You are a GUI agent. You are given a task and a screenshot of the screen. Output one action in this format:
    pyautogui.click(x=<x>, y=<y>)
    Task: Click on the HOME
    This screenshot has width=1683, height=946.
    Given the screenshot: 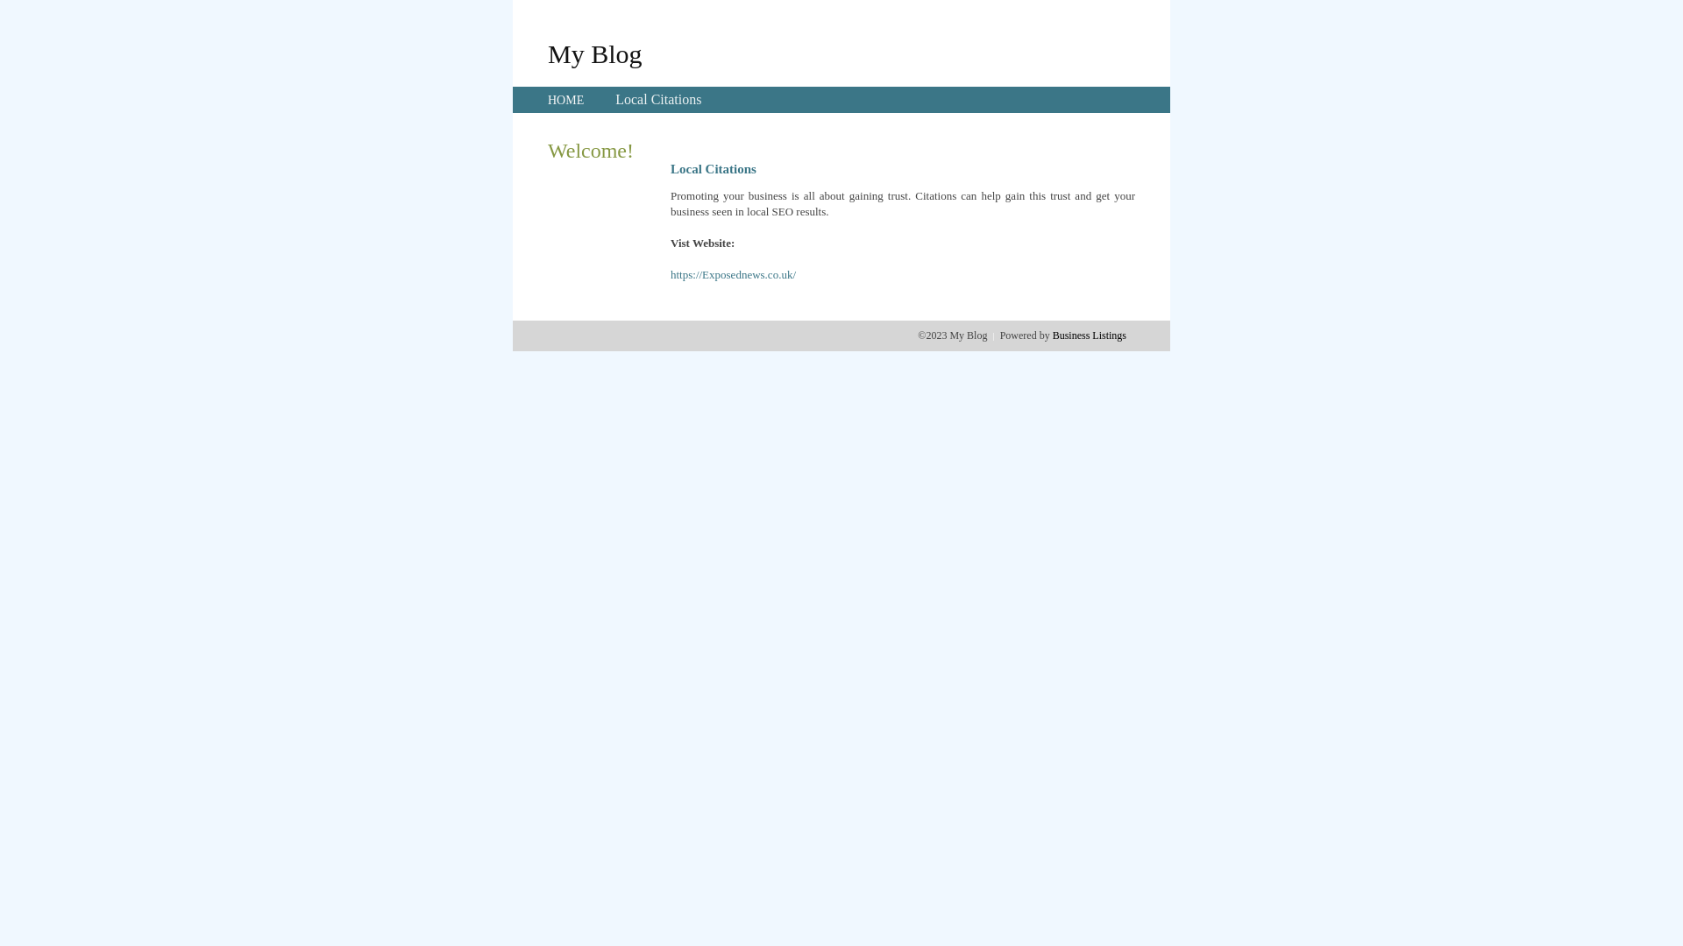 What is the action you would take?
    pyautogui.click(x=566, y=100)
    